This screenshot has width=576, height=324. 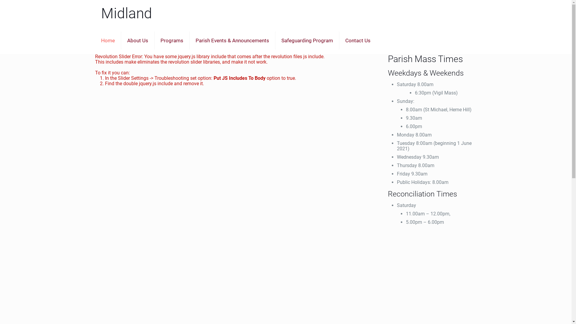 I want to click on Home, so click(x=108, y=40).